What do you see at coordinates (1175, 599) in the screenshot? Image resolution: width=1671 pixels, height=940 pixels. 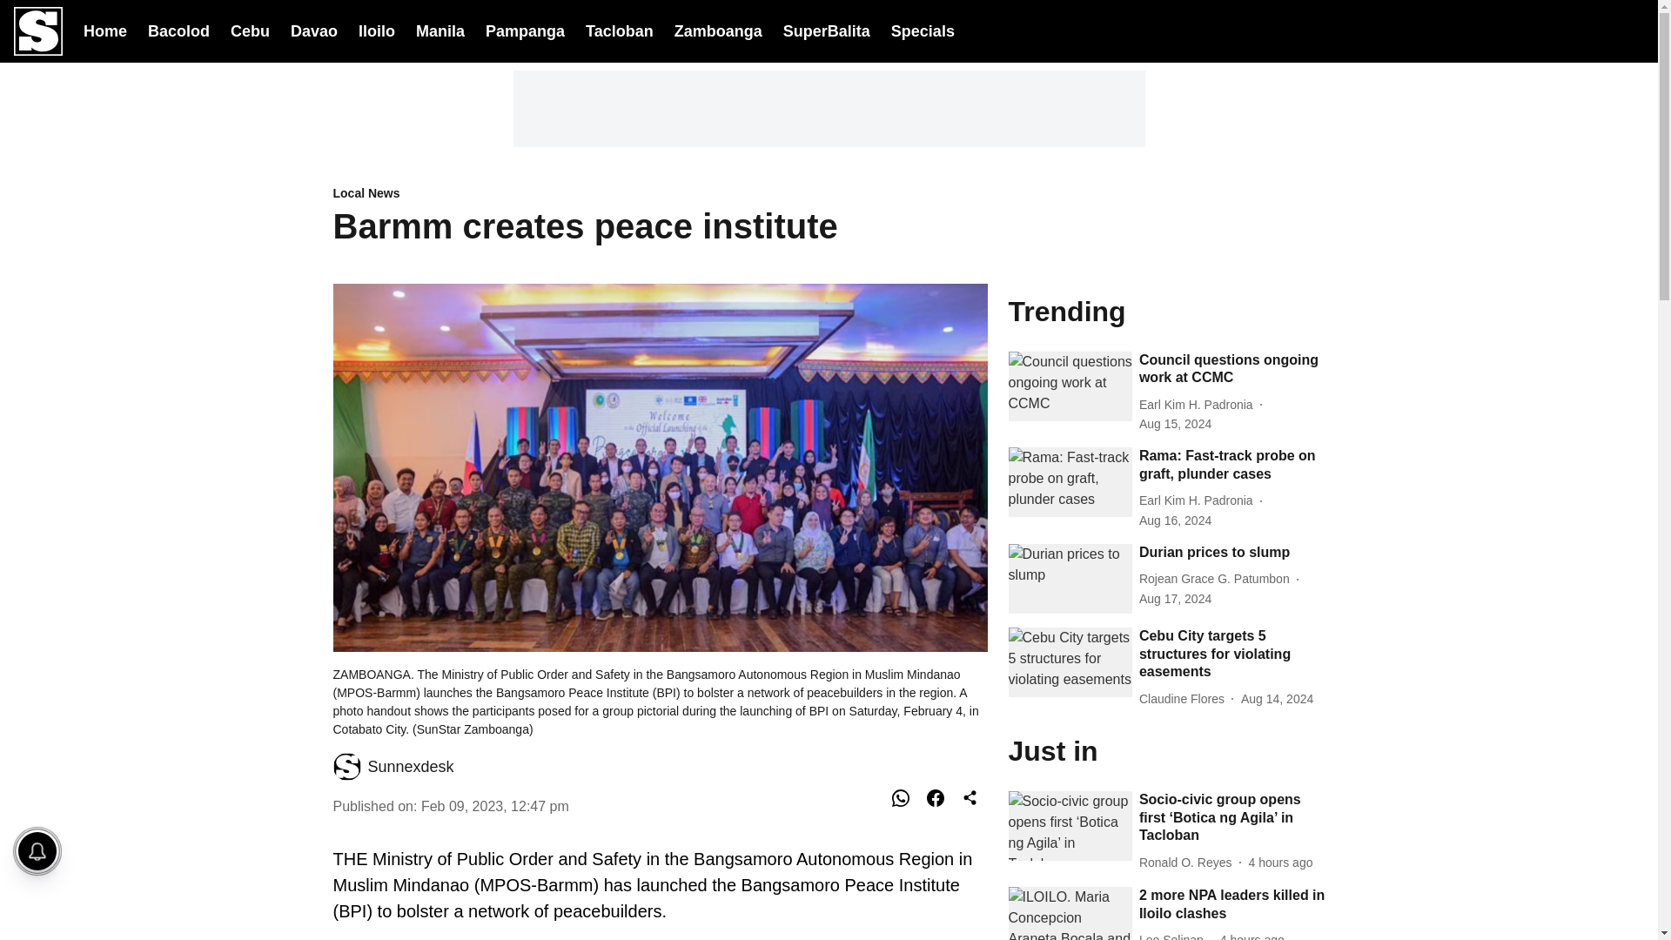 I see `2024-08-16 19:13` at bounding box center [1175, 599].